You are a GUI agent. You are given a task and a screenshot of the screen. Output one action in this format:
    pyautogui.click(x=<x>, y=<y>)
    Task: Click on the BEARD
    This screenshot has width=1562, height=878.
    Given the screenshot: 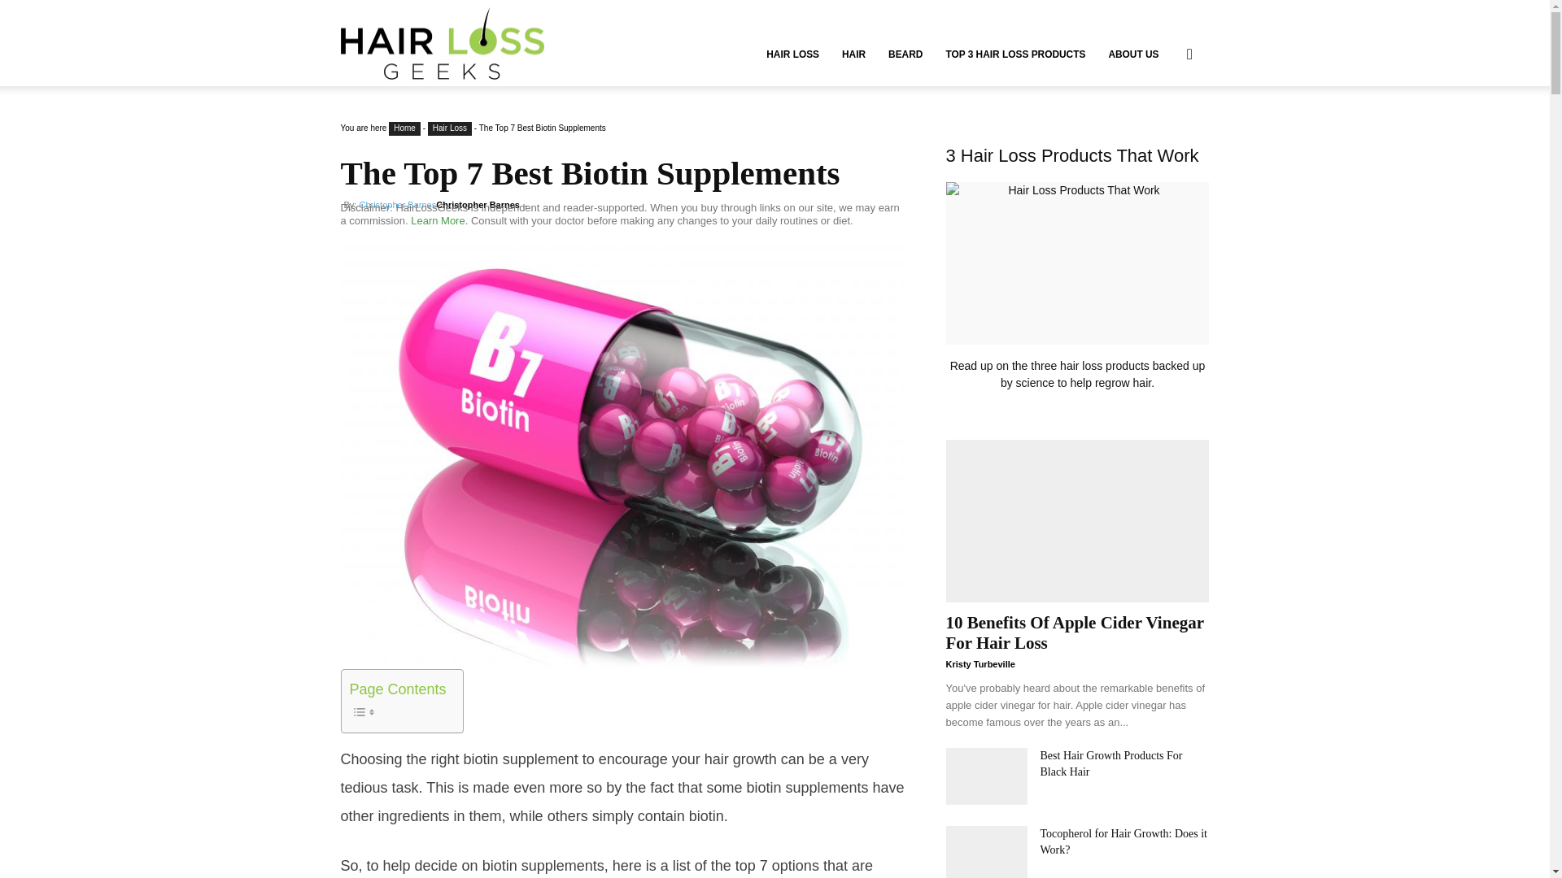 What is the action you would take?
    pyautogui.click(x=905, y=54)
    